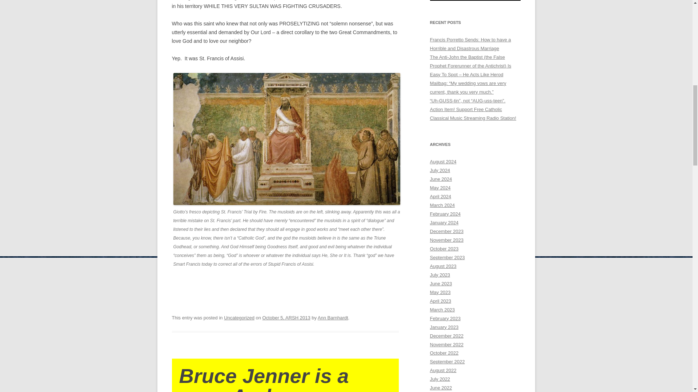 This screenshot has width=698, height=392. I want to click on April 2024, so click(440, 196).